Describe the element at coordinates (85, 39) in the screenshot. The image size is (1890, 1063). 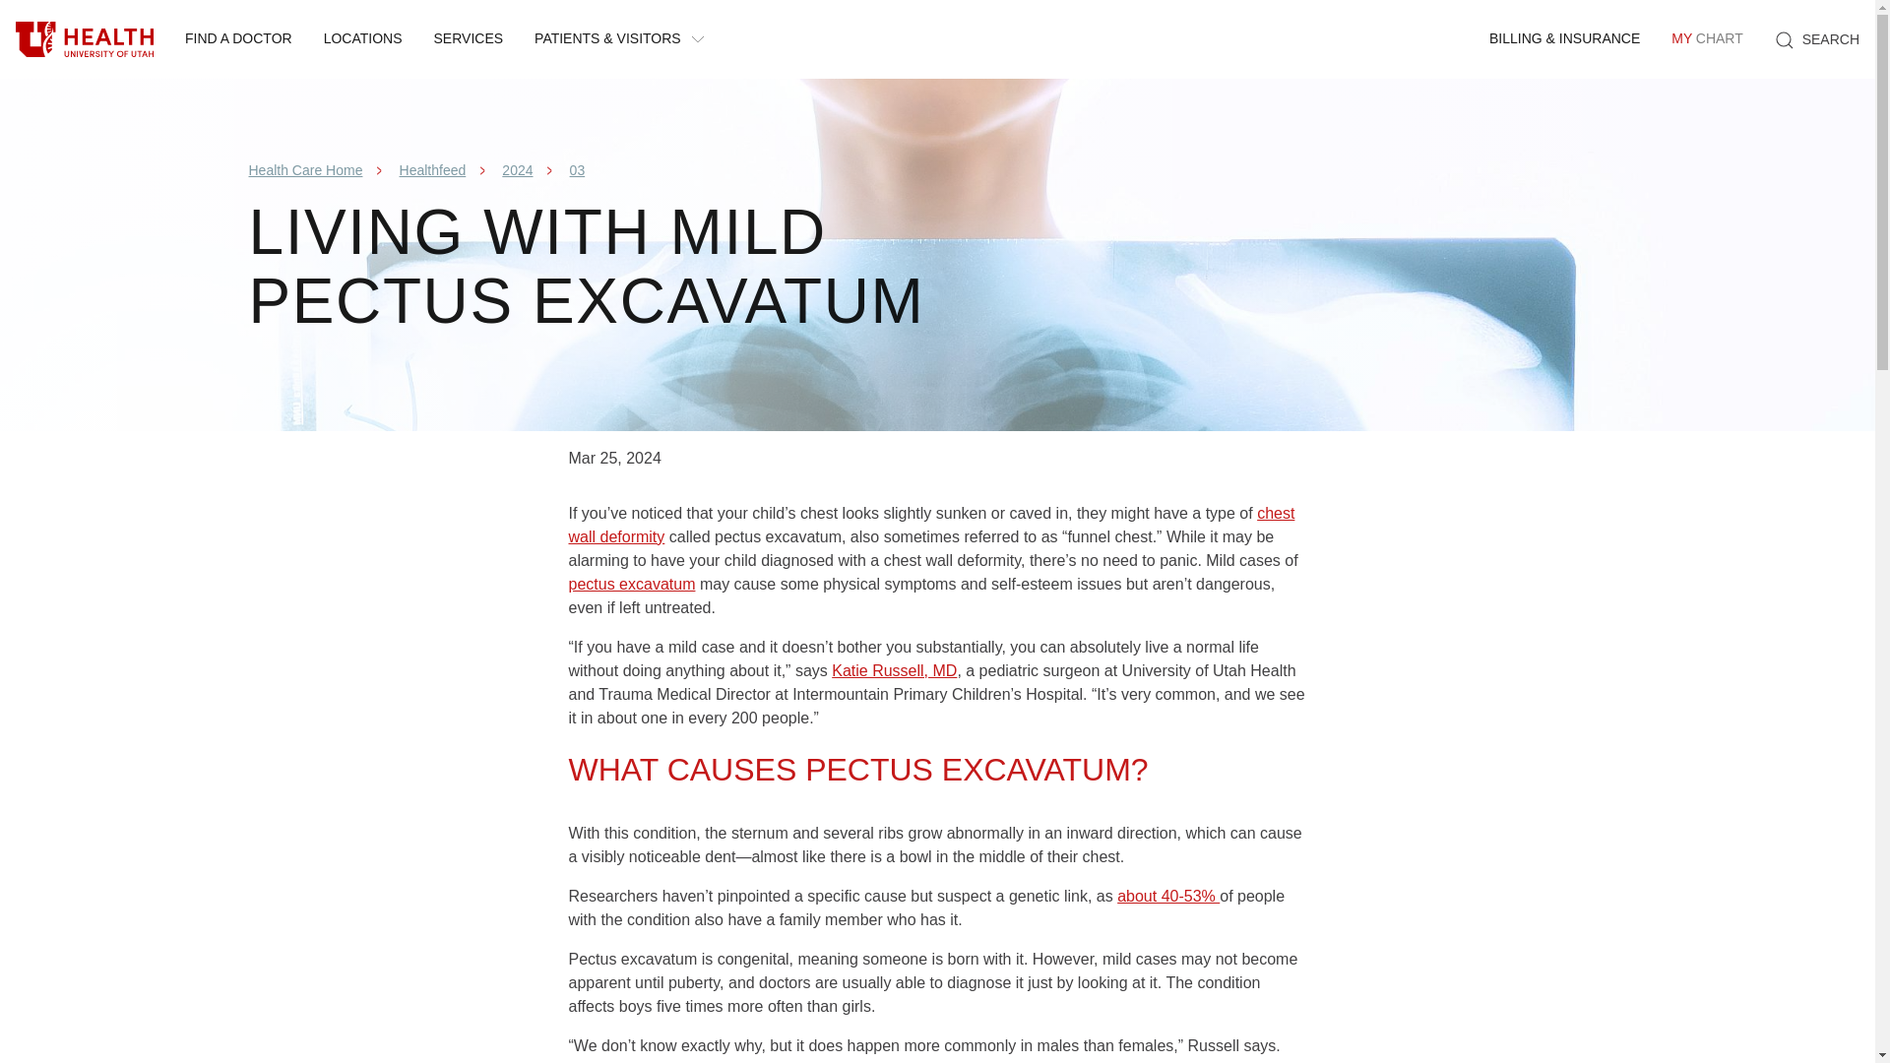
I see `Skip to main content` at that location.